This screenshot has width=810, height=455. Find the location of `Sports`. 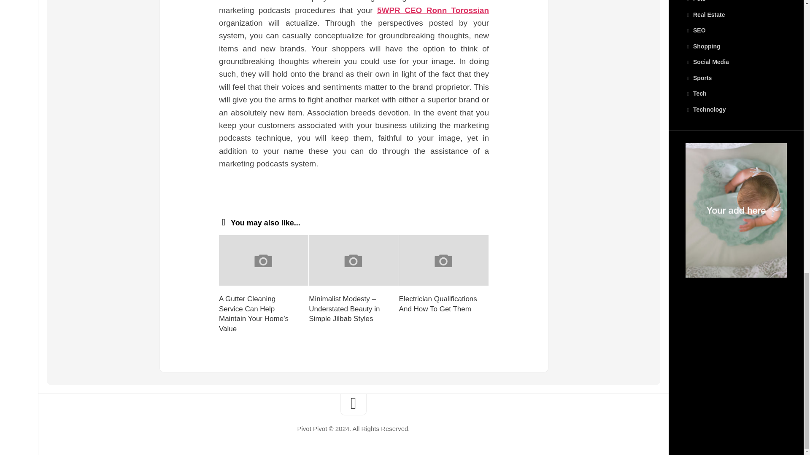

Sports is located at coordinates (699, 78).